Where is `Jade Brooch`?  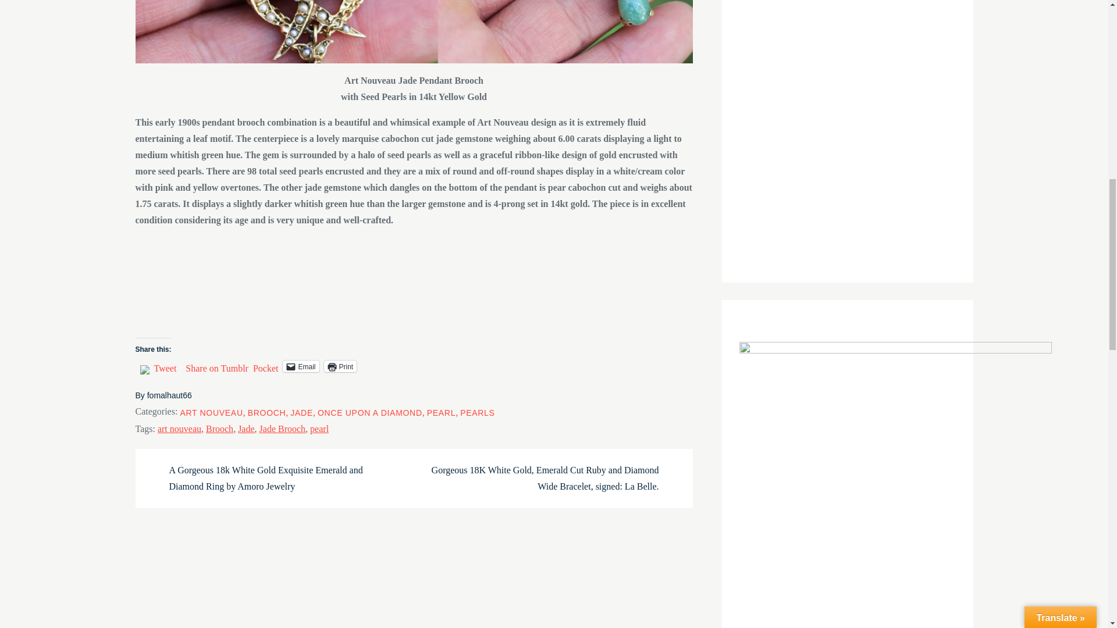
Jade Brooch is located at coordinates (283, 429).